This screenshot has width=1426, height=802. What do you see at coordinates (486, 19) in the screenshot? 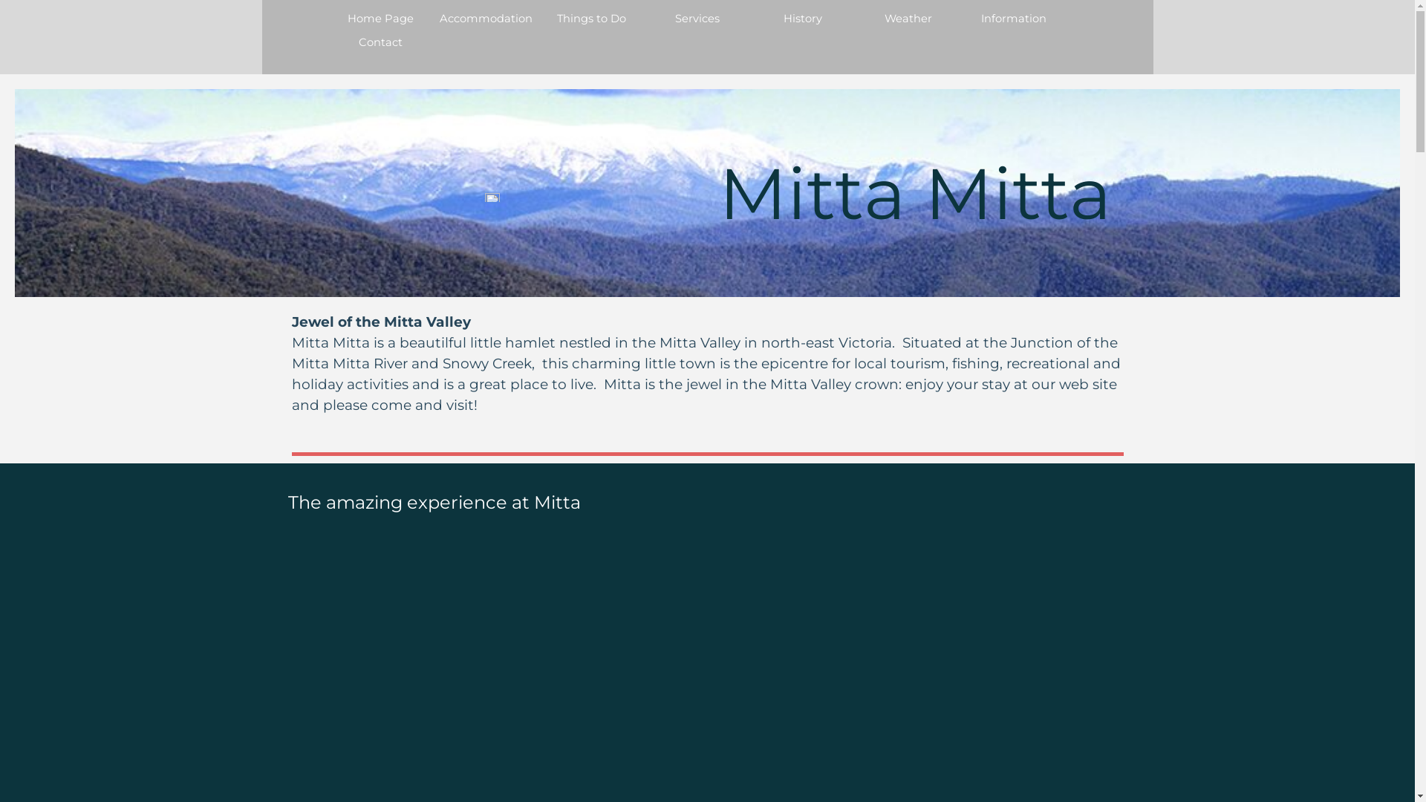
I see `Accommodation` at bounding box center [486, 19].